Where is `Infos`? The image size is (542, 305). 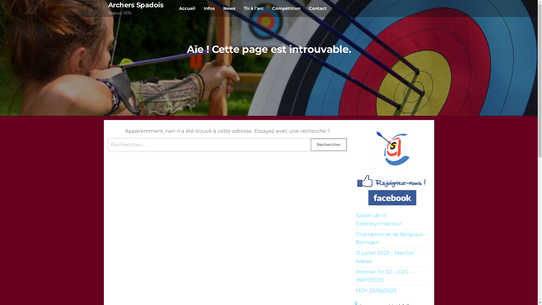 Infos is located at coordinates (209, 8).